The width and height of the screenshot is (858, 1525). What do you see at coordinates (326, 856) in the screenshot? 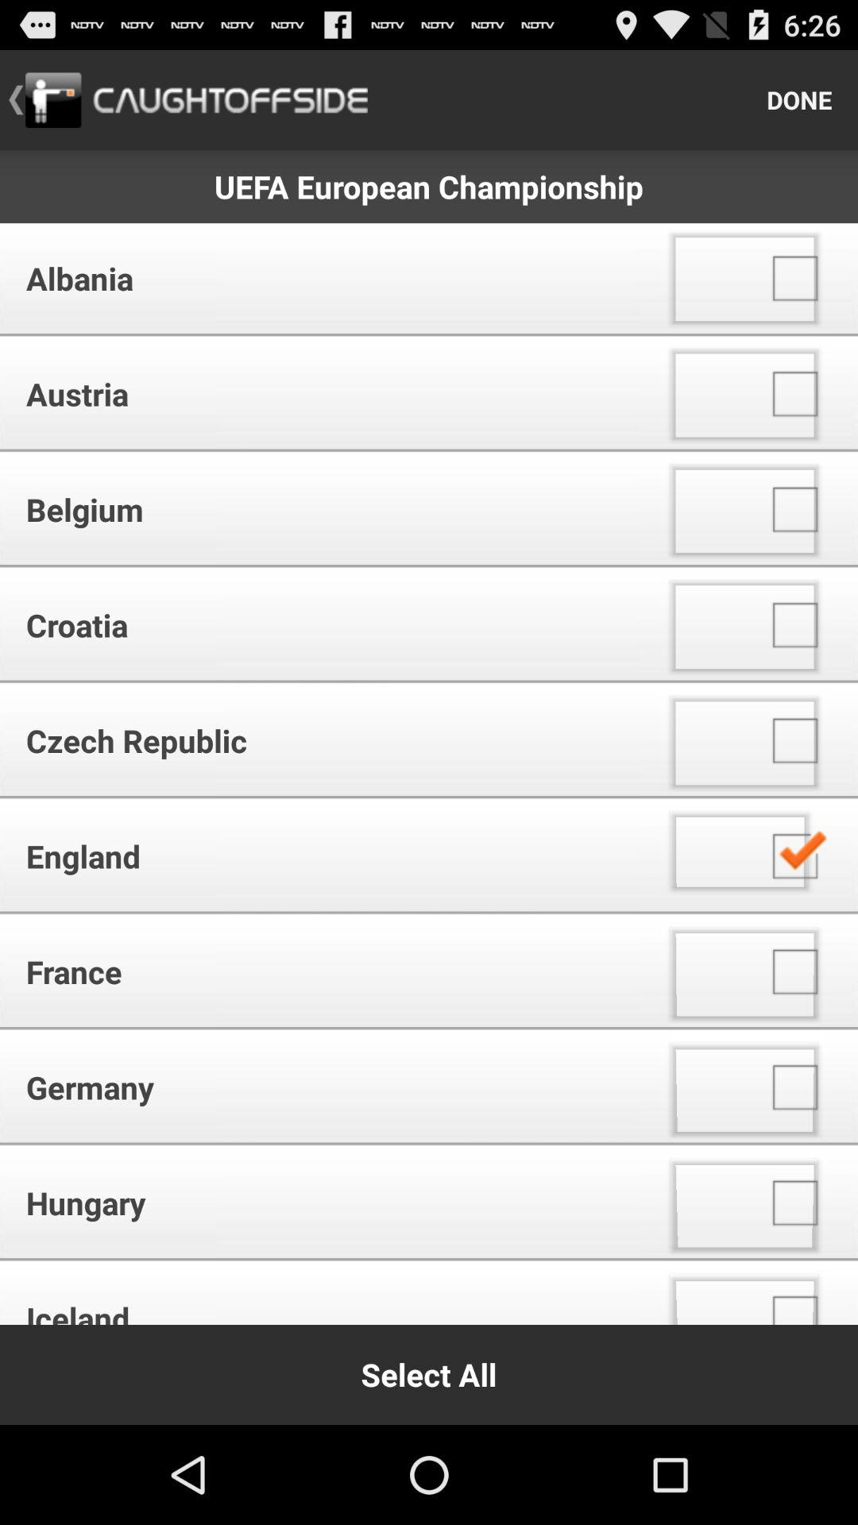
I see `tap the app below czech republic icon` at bounding box center [326, 856].